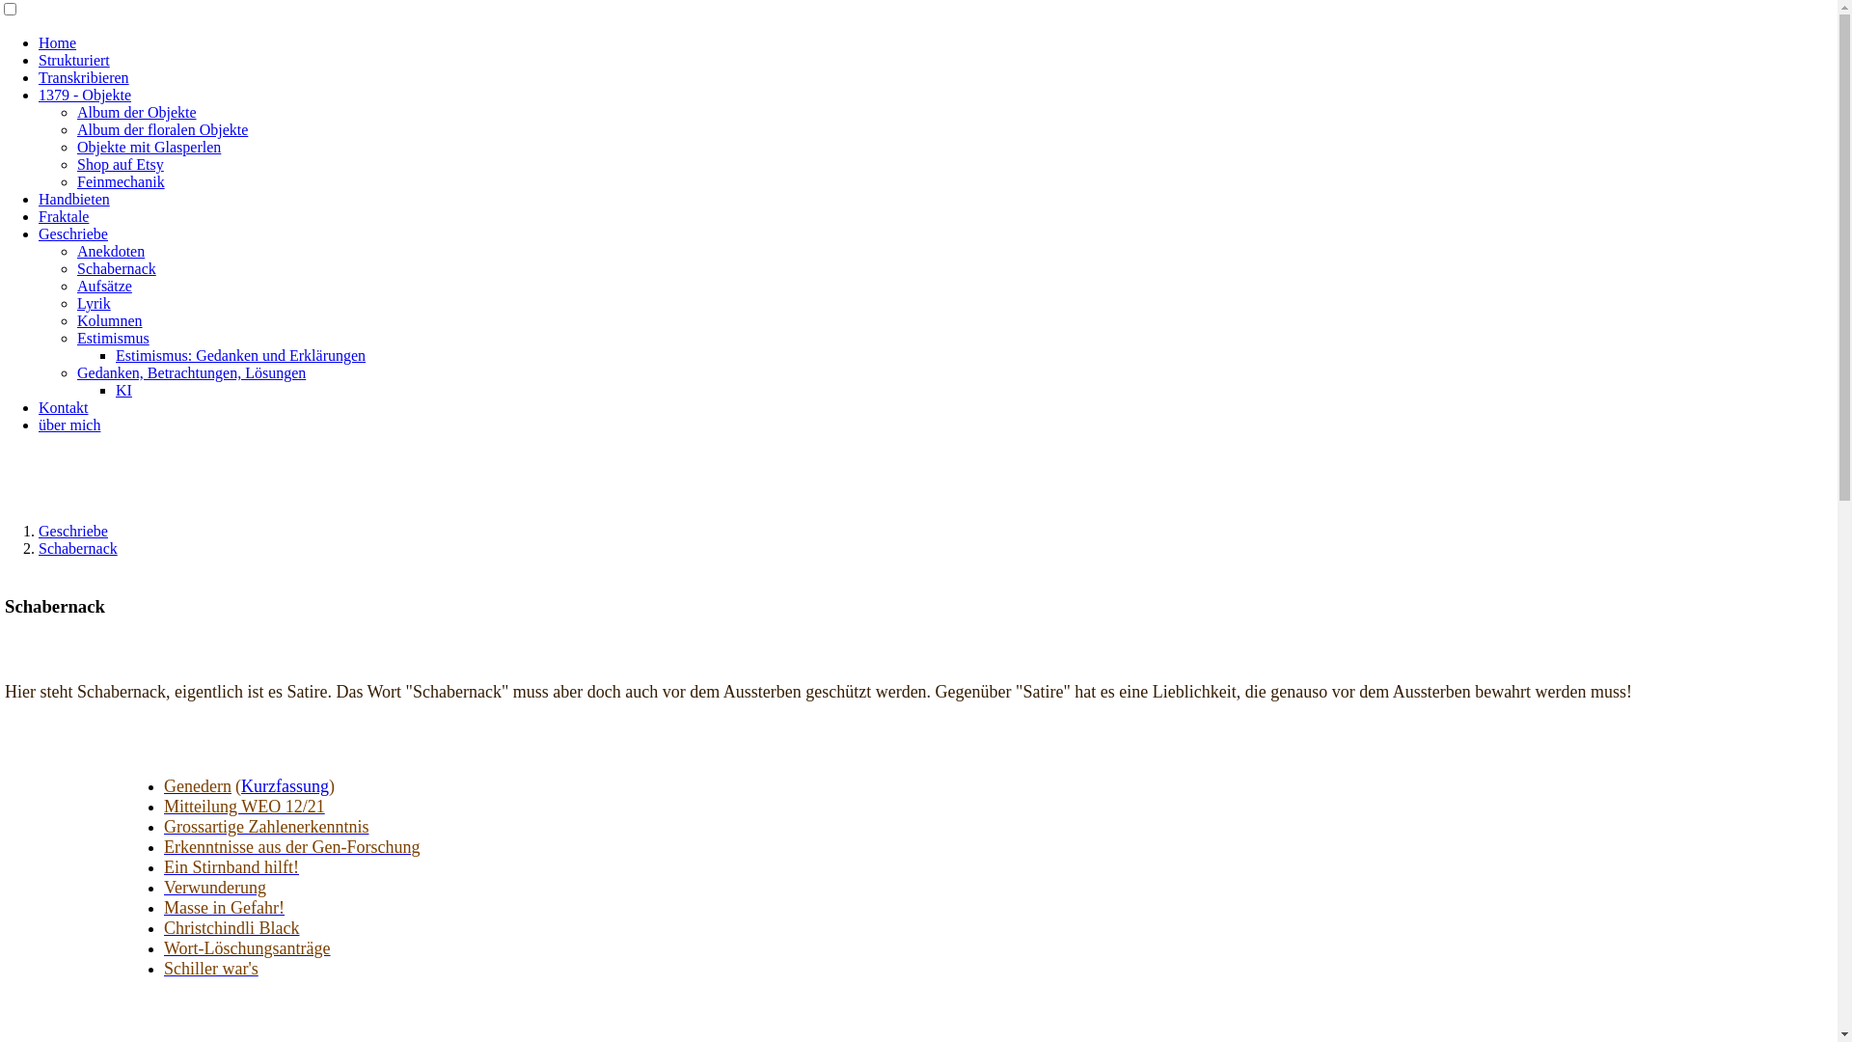 Image resolution: width=1852 pixels, height=1042 pixels. I want to click on Fraktale, so click(64, 216).